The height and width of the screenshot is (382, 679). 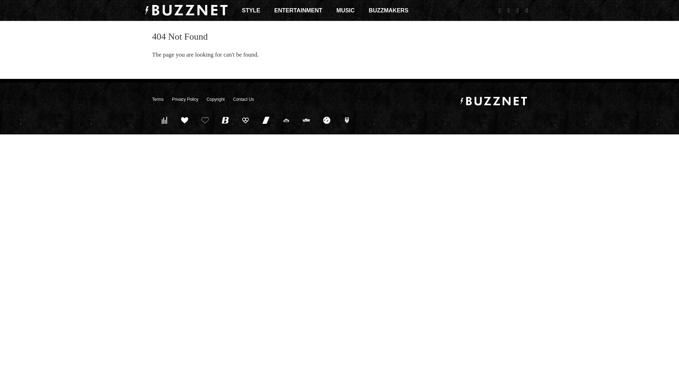 I want to click on Terms, so click(x=158, y=99).